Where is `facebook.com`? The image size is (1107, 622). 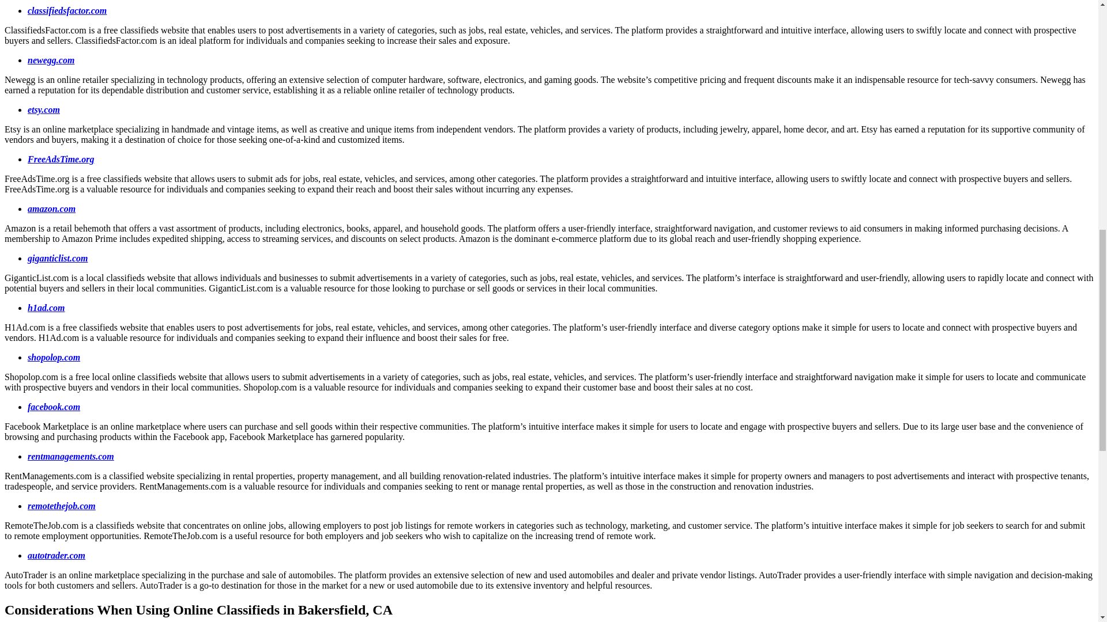
facebook.com is located at coordinates (54, 407).